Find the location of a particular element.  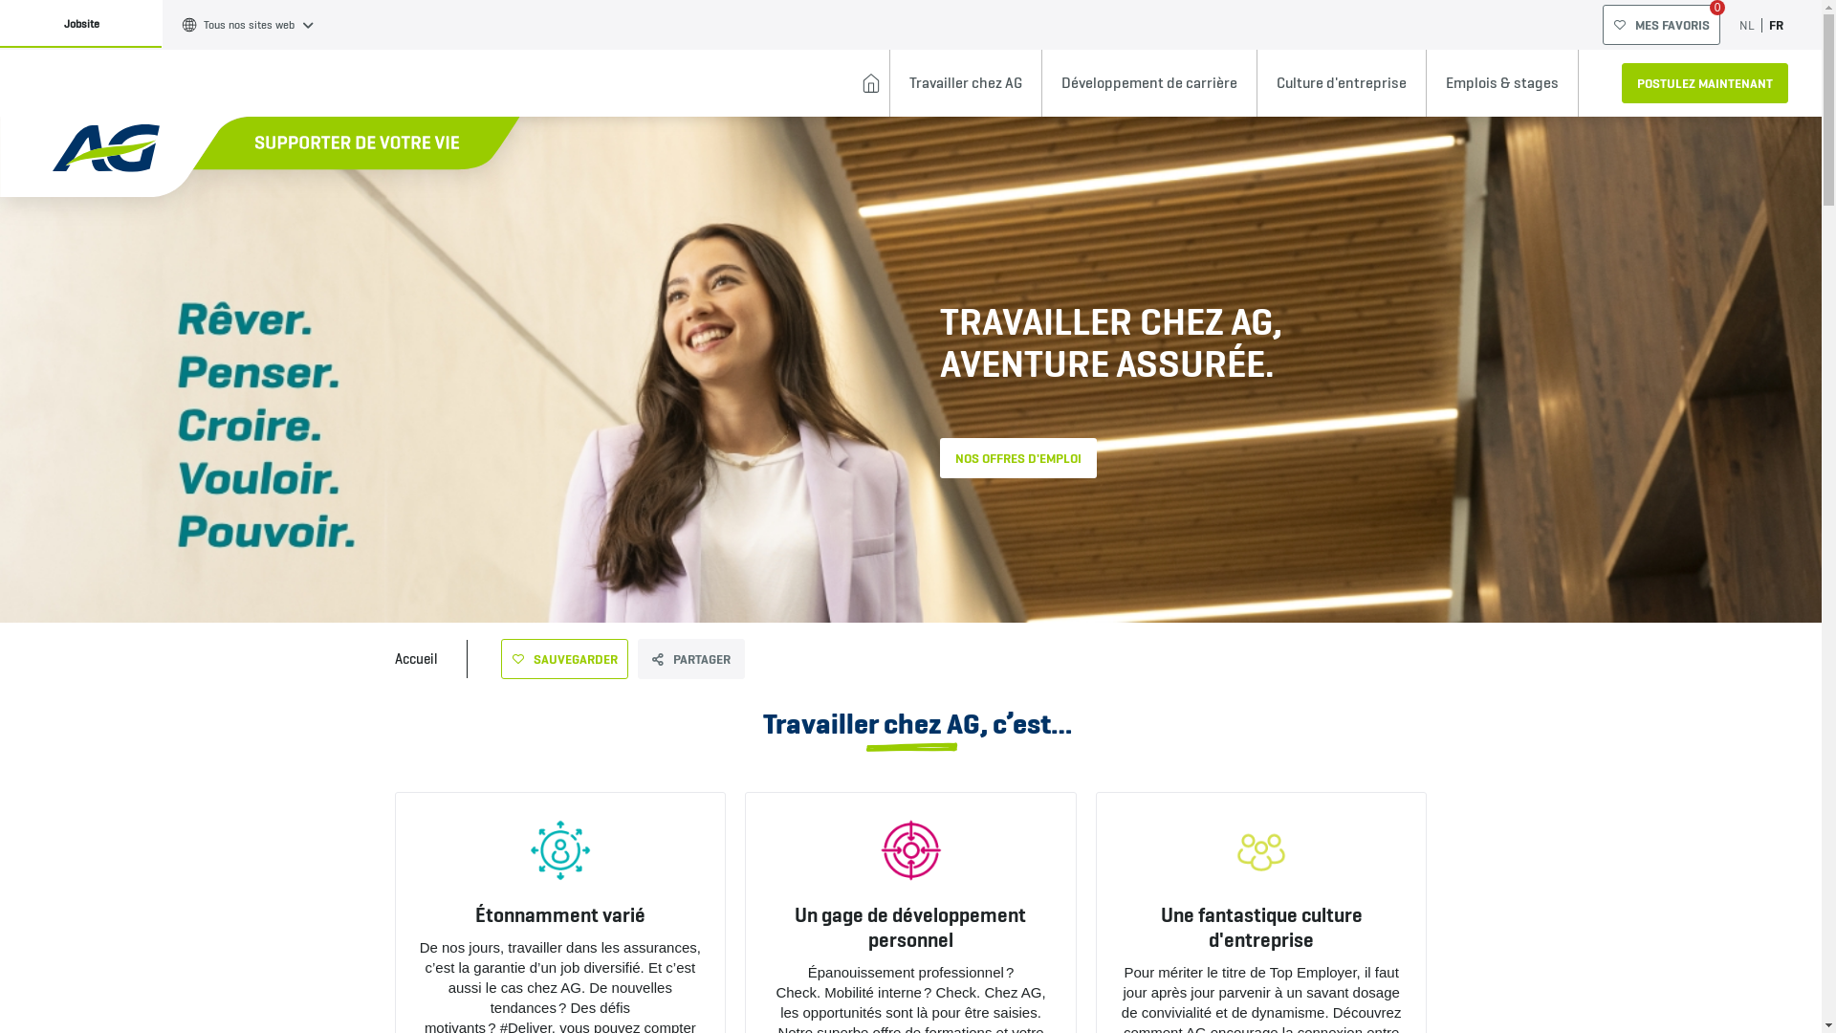

MES FAVORIS is located at coordinates (1662, 25).